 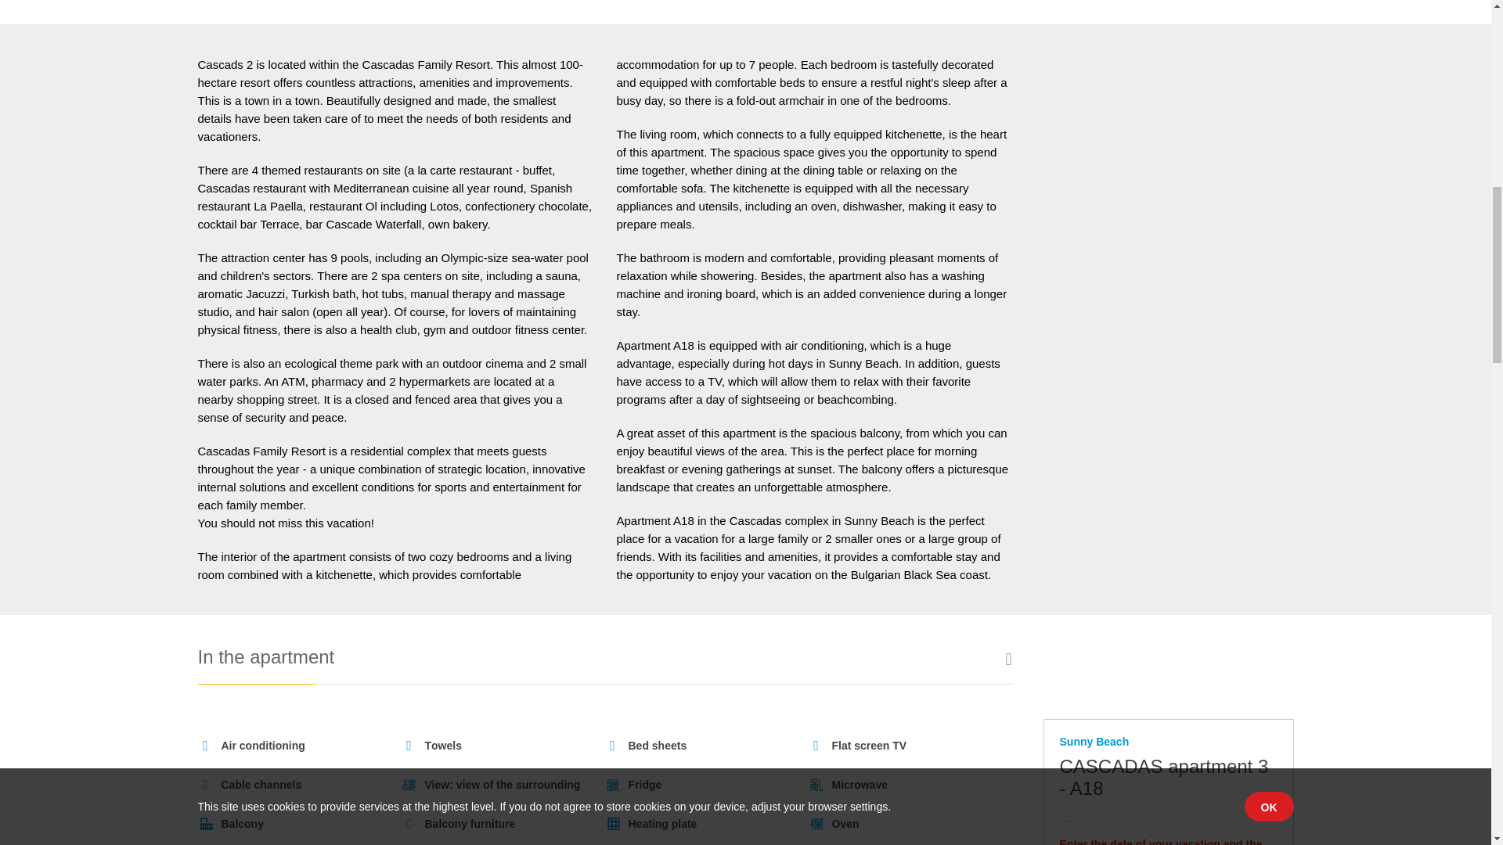 What do you see at coordinates (1168, 263) in the screenshot?
I see `Features of the apartment` at bounding box center [1168, 263].